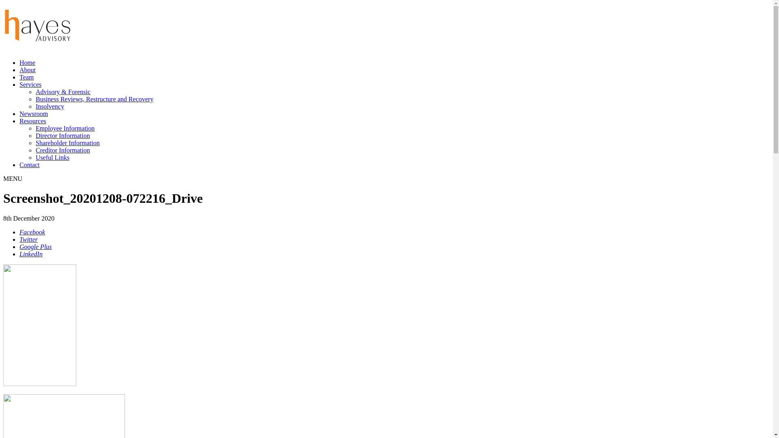  Describe the element at coordinates (30, 165) in the screenshot. I see `Contact` at that location.